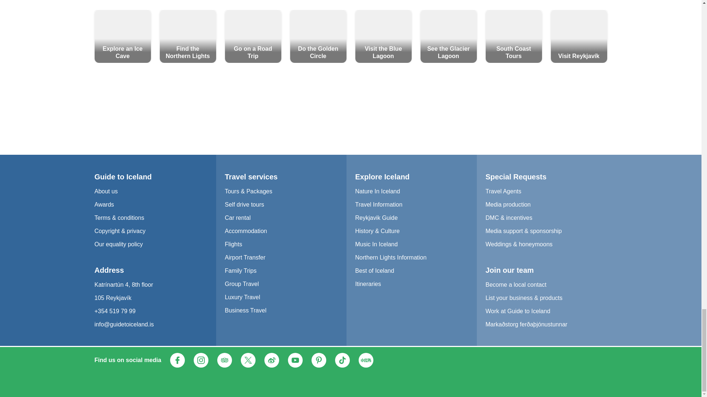 The height and width of the screenshot is (397, 707). What do you see at coordinates (253, 36) in the screenshot?
I see `Go on a Road Trip` at bounding box center [253, 36].